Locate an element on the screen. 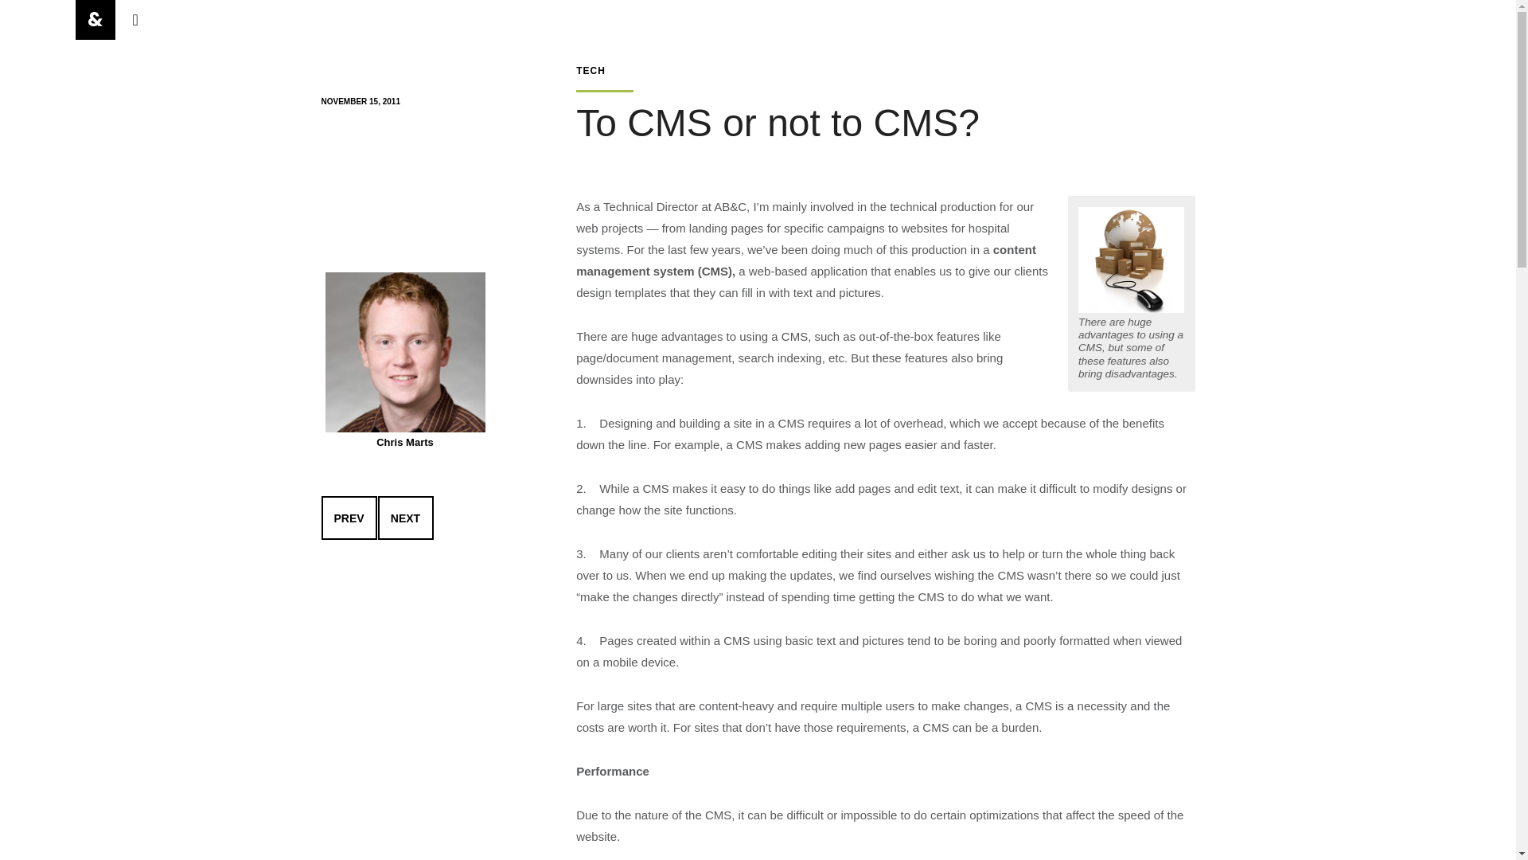 The image size is (1528, 860). CMS is located at coordinates (1132, 260).